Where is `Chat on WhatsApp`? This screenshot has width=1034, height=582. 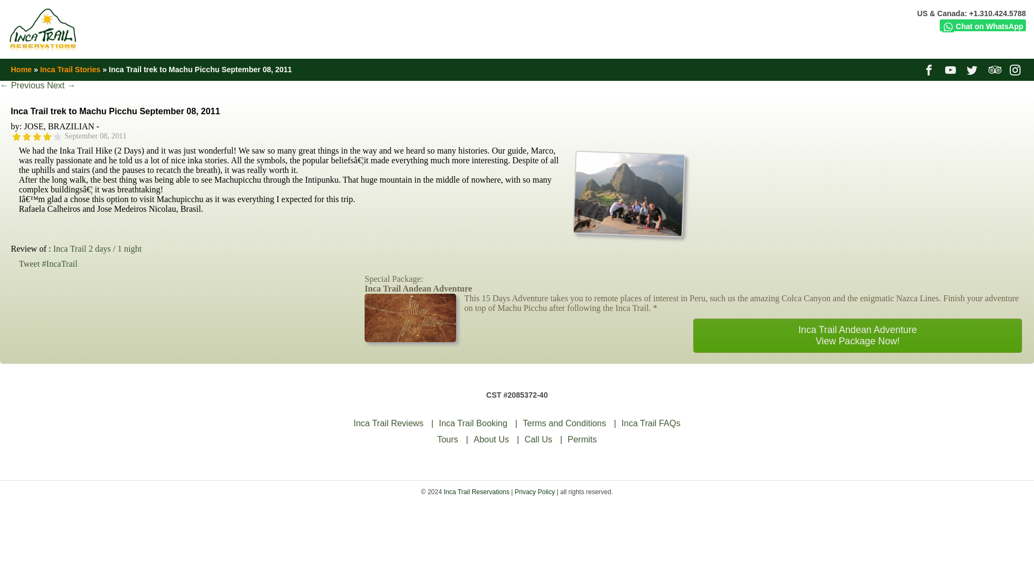
Chat on WhatsApp is located at coordinates (982, 25).